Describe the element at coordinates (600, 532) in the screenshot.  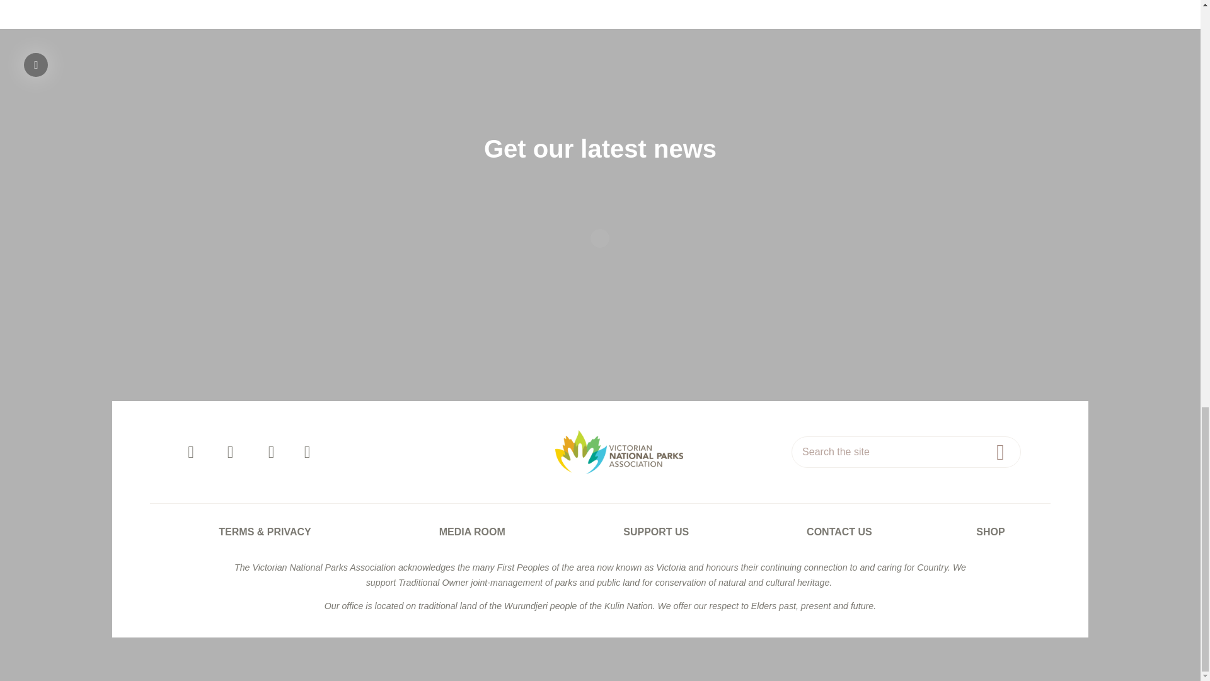
I see `Footer menu` at that location.